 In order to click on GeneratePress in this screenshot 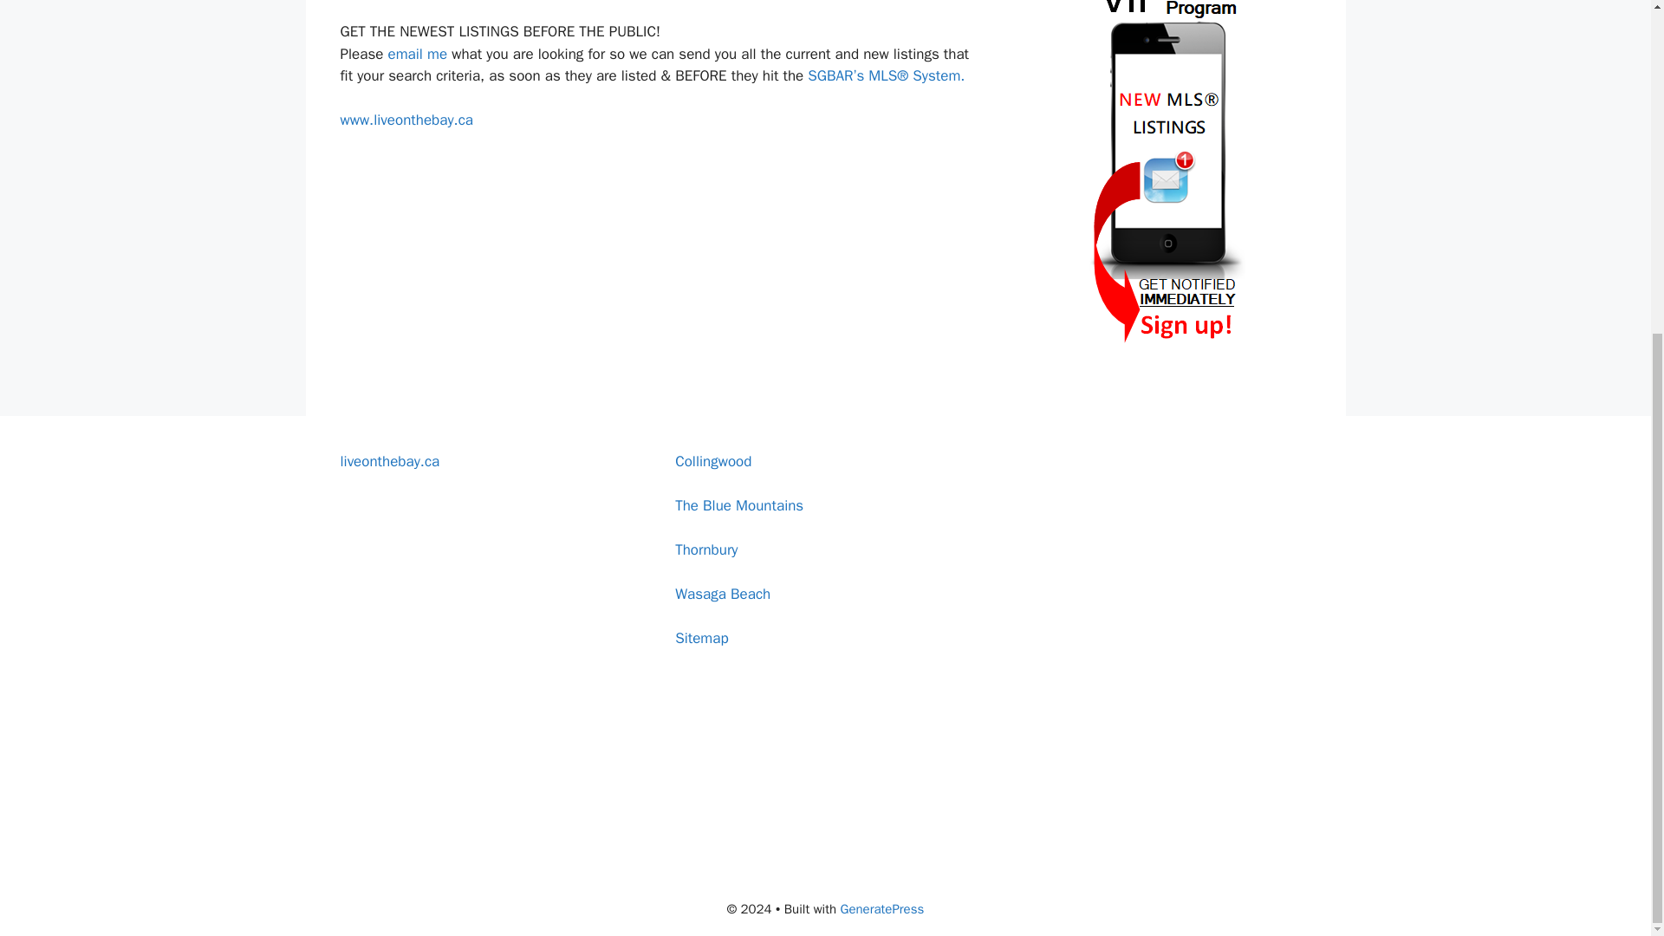, I will do `click(882, 909)`.